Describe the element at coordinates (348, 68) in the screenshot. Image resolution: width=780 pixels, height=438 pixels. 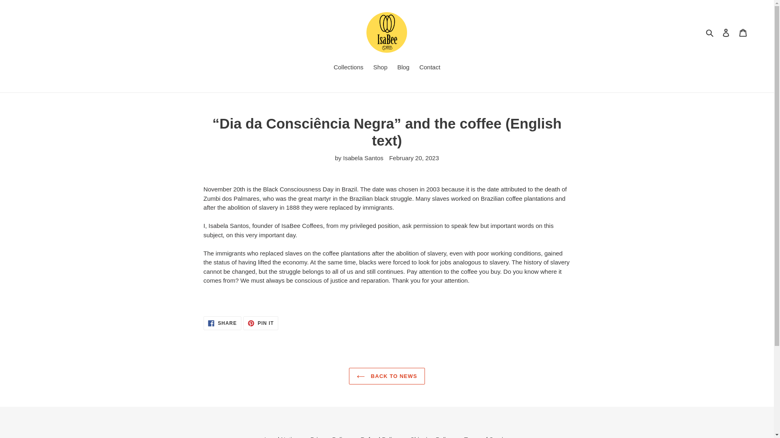
I see `Shop` at that location.